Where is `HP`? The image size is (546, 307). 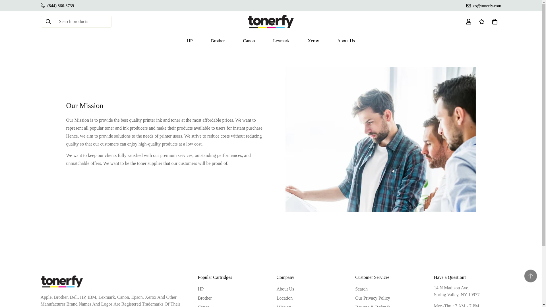 HP is located at coordinates (189, 41).